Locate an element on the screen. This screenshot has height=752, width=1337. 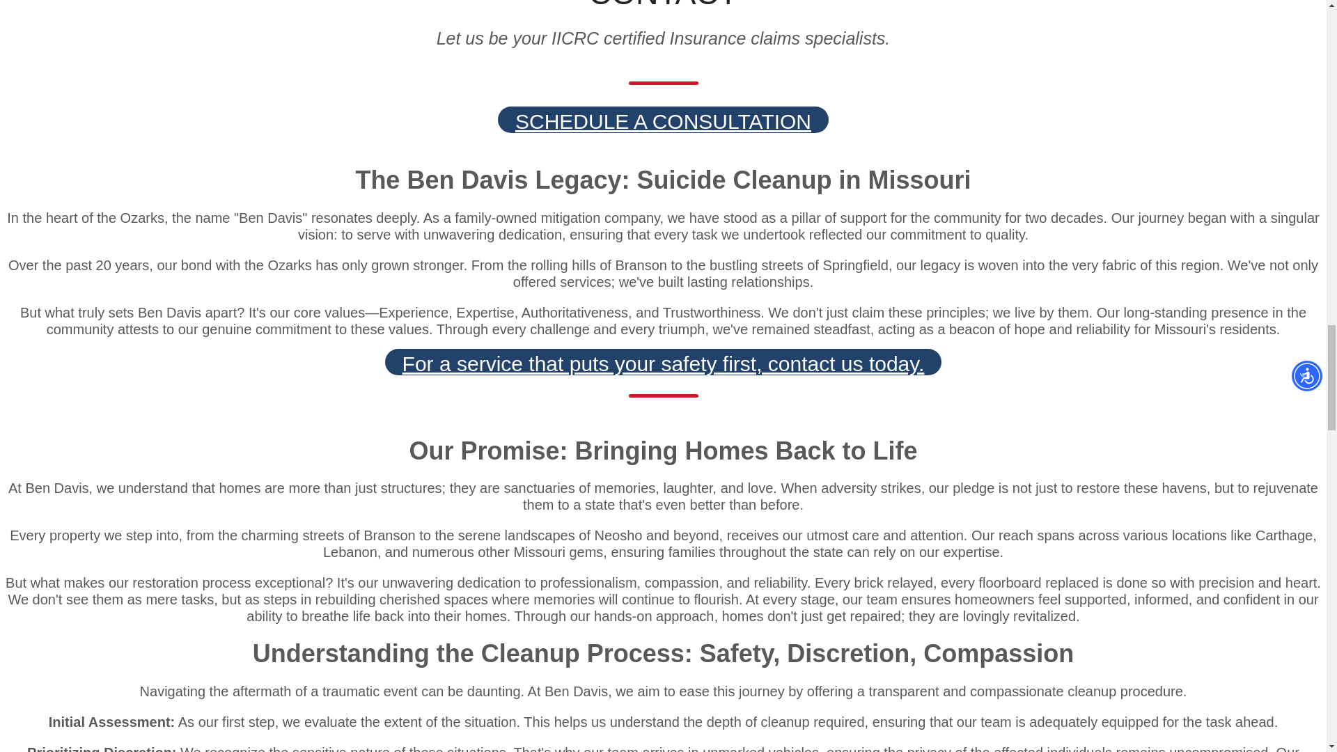
SCHEDULE A CONSULTATION is located at coordinates (663, 120).